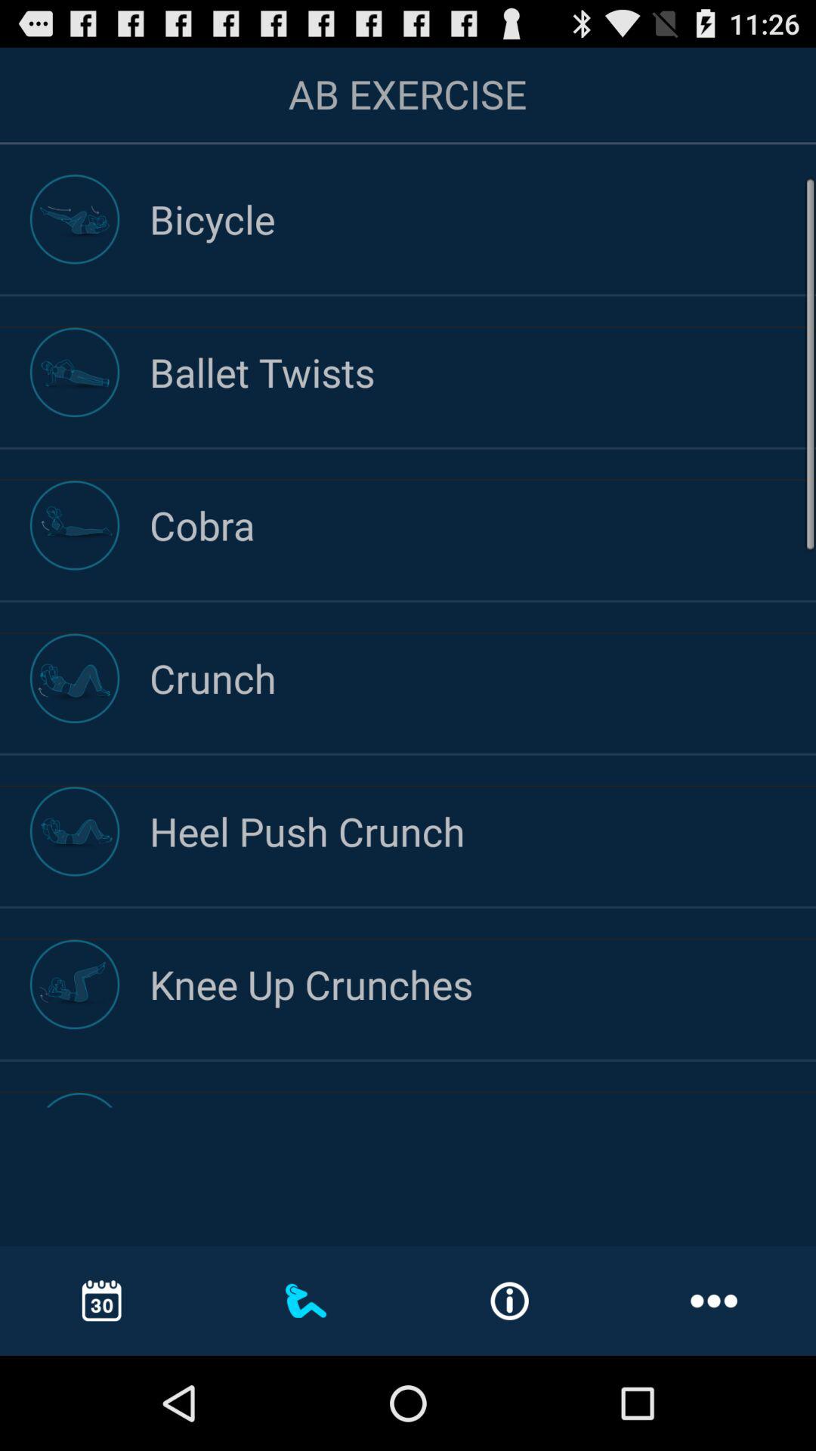  Describe the element at coordinates (483, 524) in the screenshot. I see `scroll to cobra app` at that location.